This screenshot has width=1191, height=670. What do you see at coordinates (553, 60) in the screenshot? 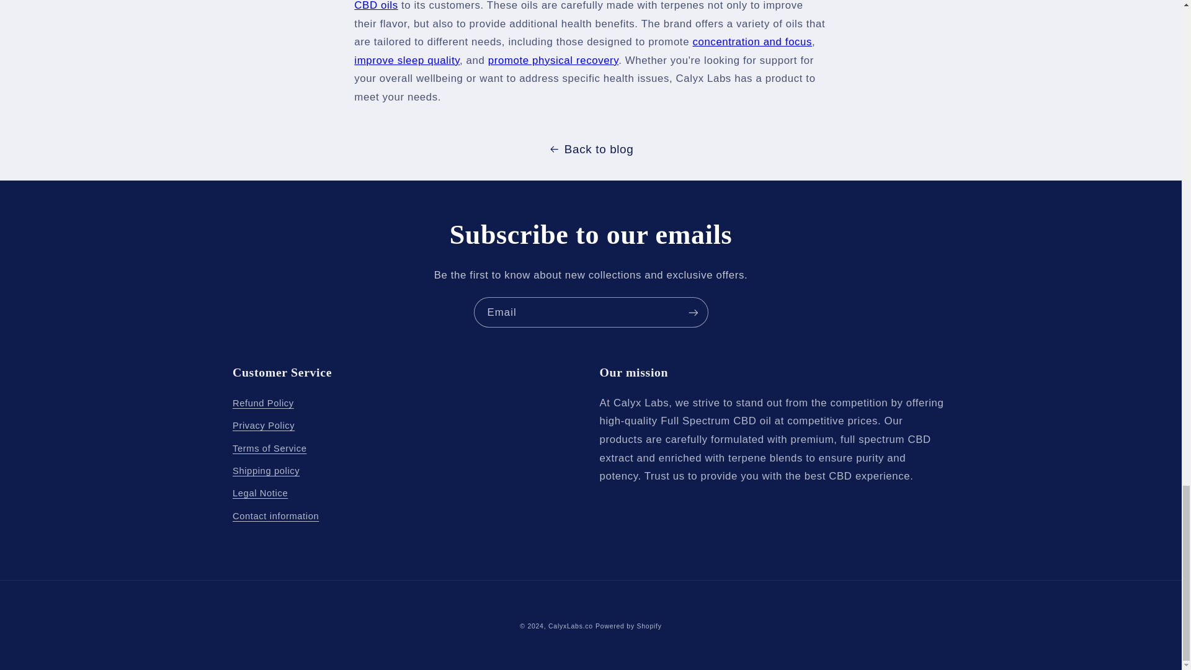
I see `CBD oil for Better Recovery` at bounding box center [553, 60].